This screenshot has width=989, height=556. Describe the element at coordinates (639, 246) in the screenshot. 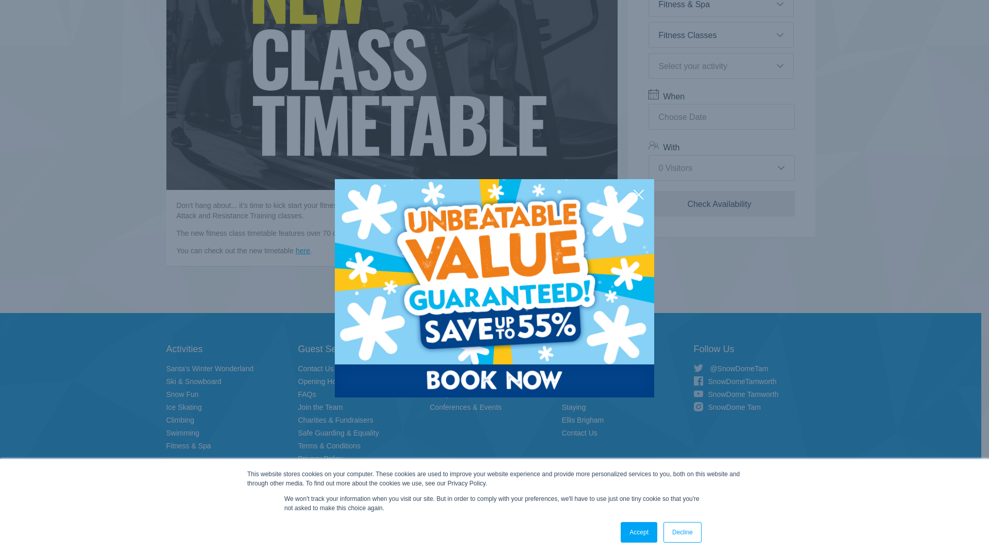

I see `Accept` at that location.